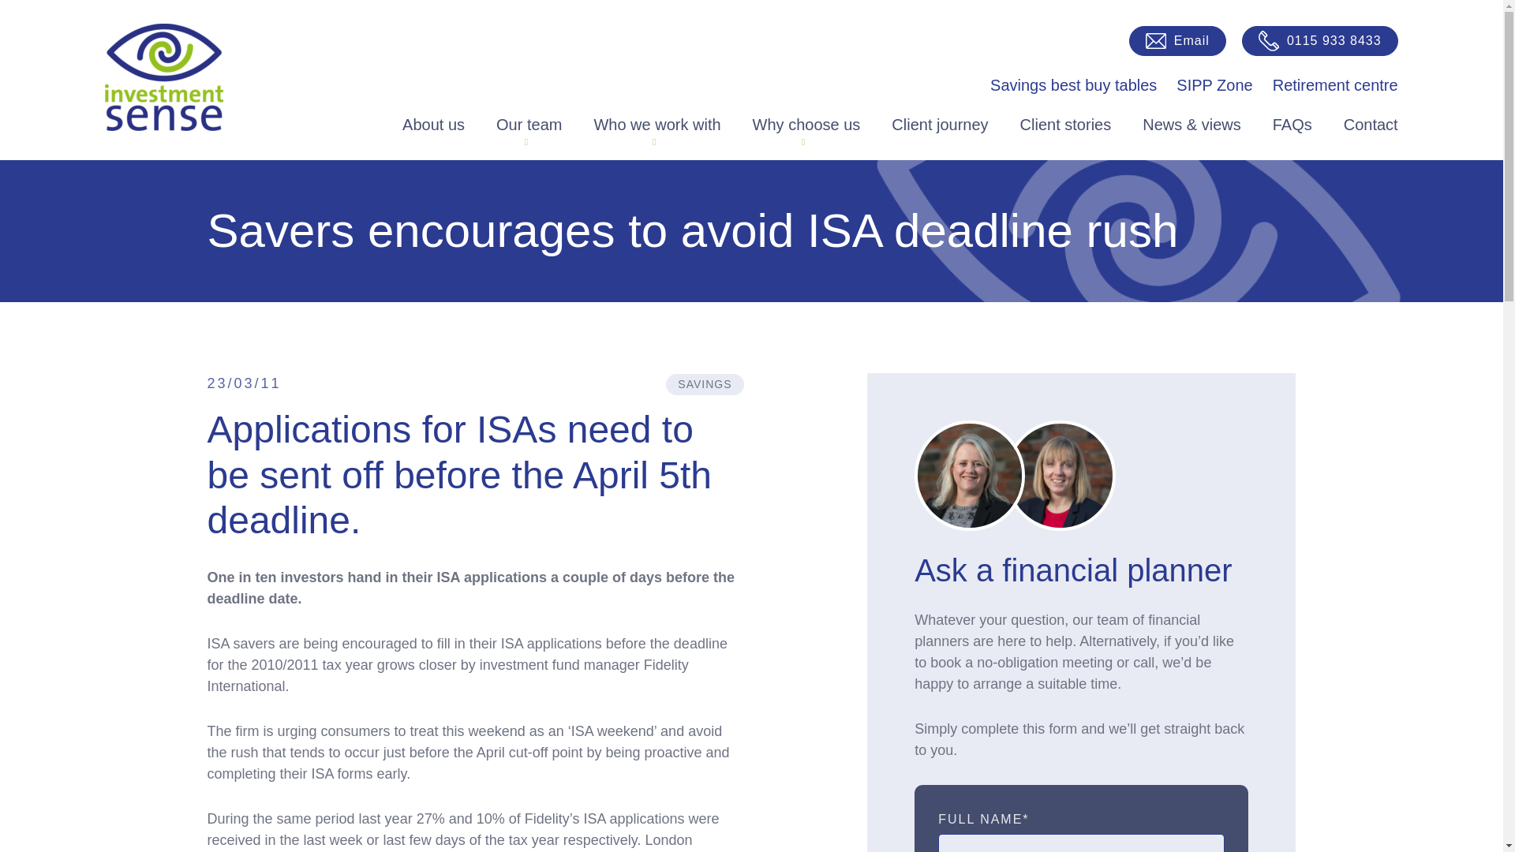 The height and width of the screenshot is (852, 1515). Describe the element at coordinates (656, 124) in the screenshot. I see `Who we work with` at that location.